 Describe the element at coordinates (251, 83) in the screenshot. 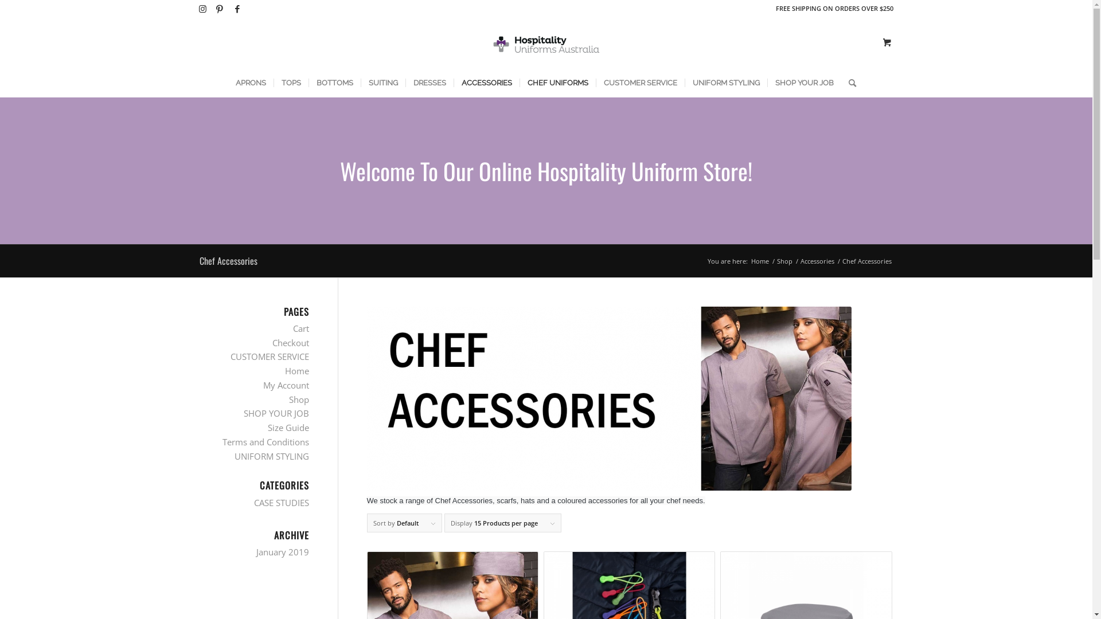

I see `APRONS` at that location.